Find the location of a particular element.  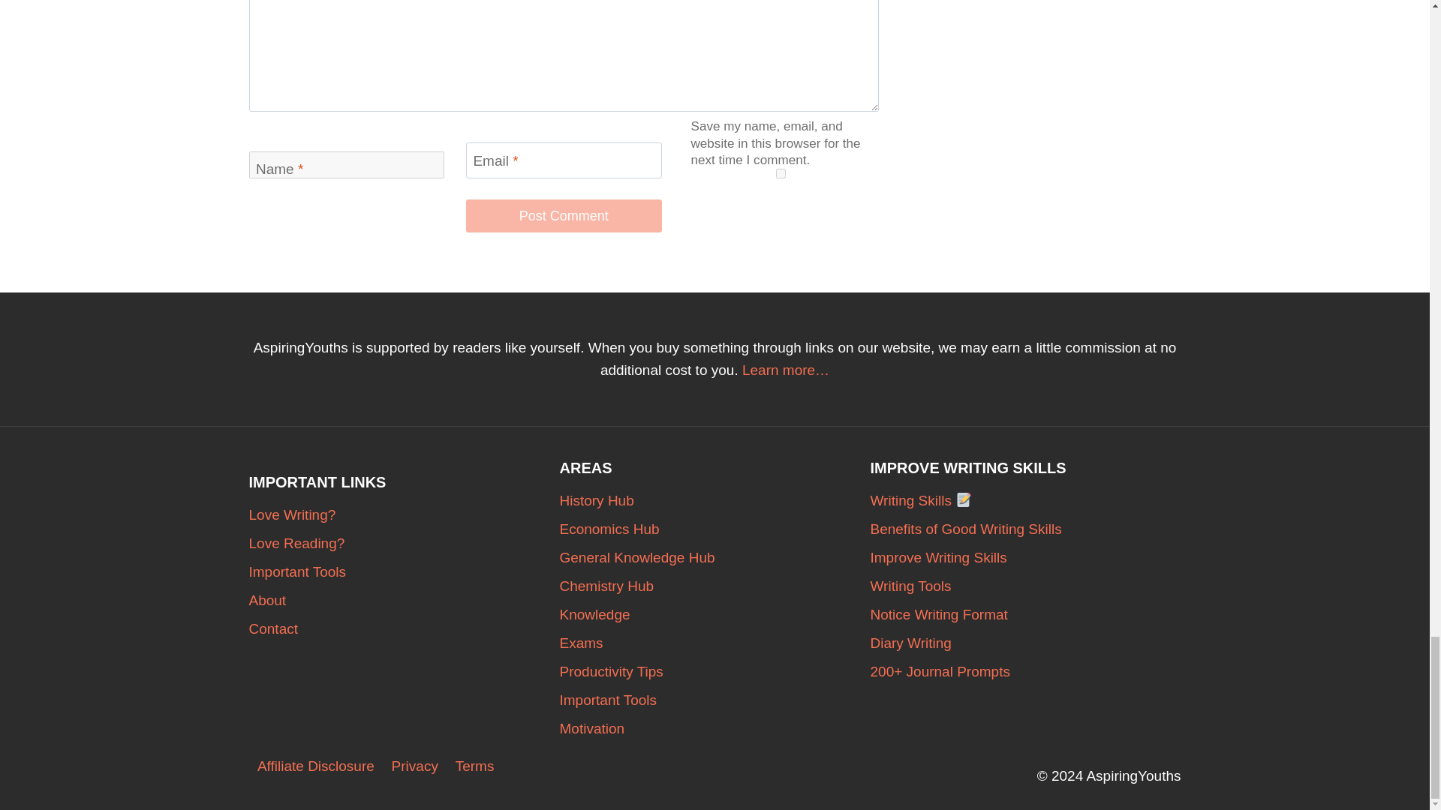

Chemistry Hub is located at coordinates (714, 586).